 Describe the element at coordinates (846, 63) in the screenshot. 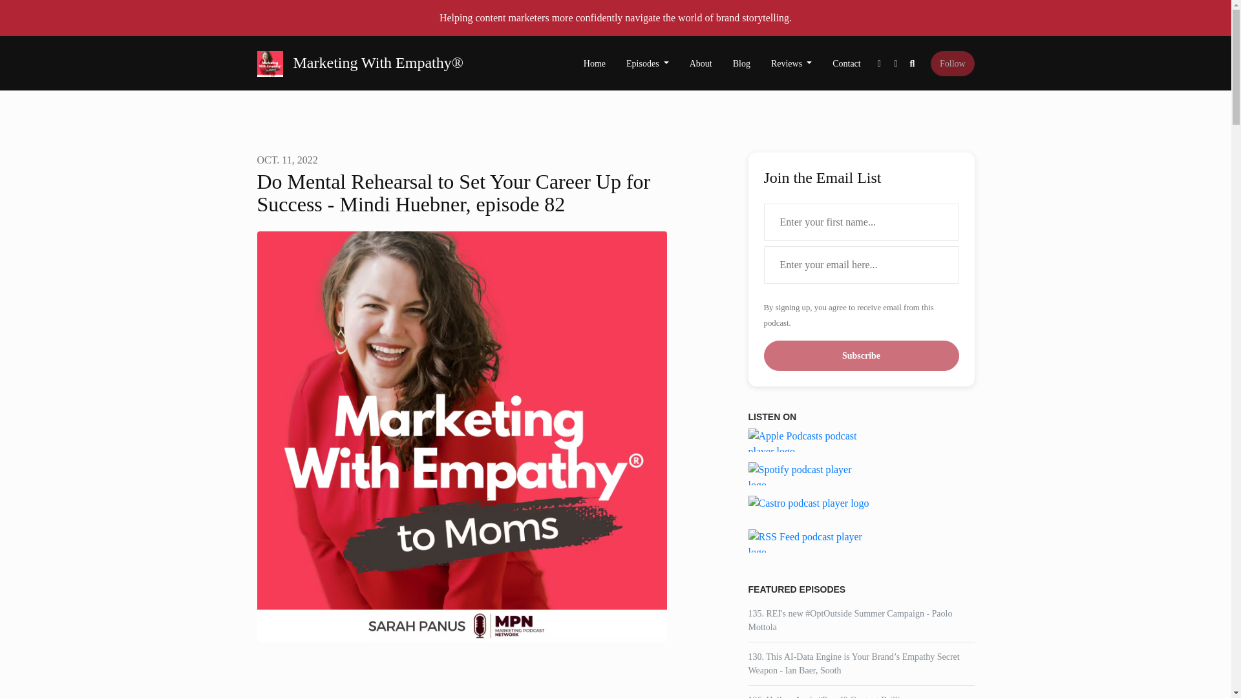

I see `Contact` at that location.